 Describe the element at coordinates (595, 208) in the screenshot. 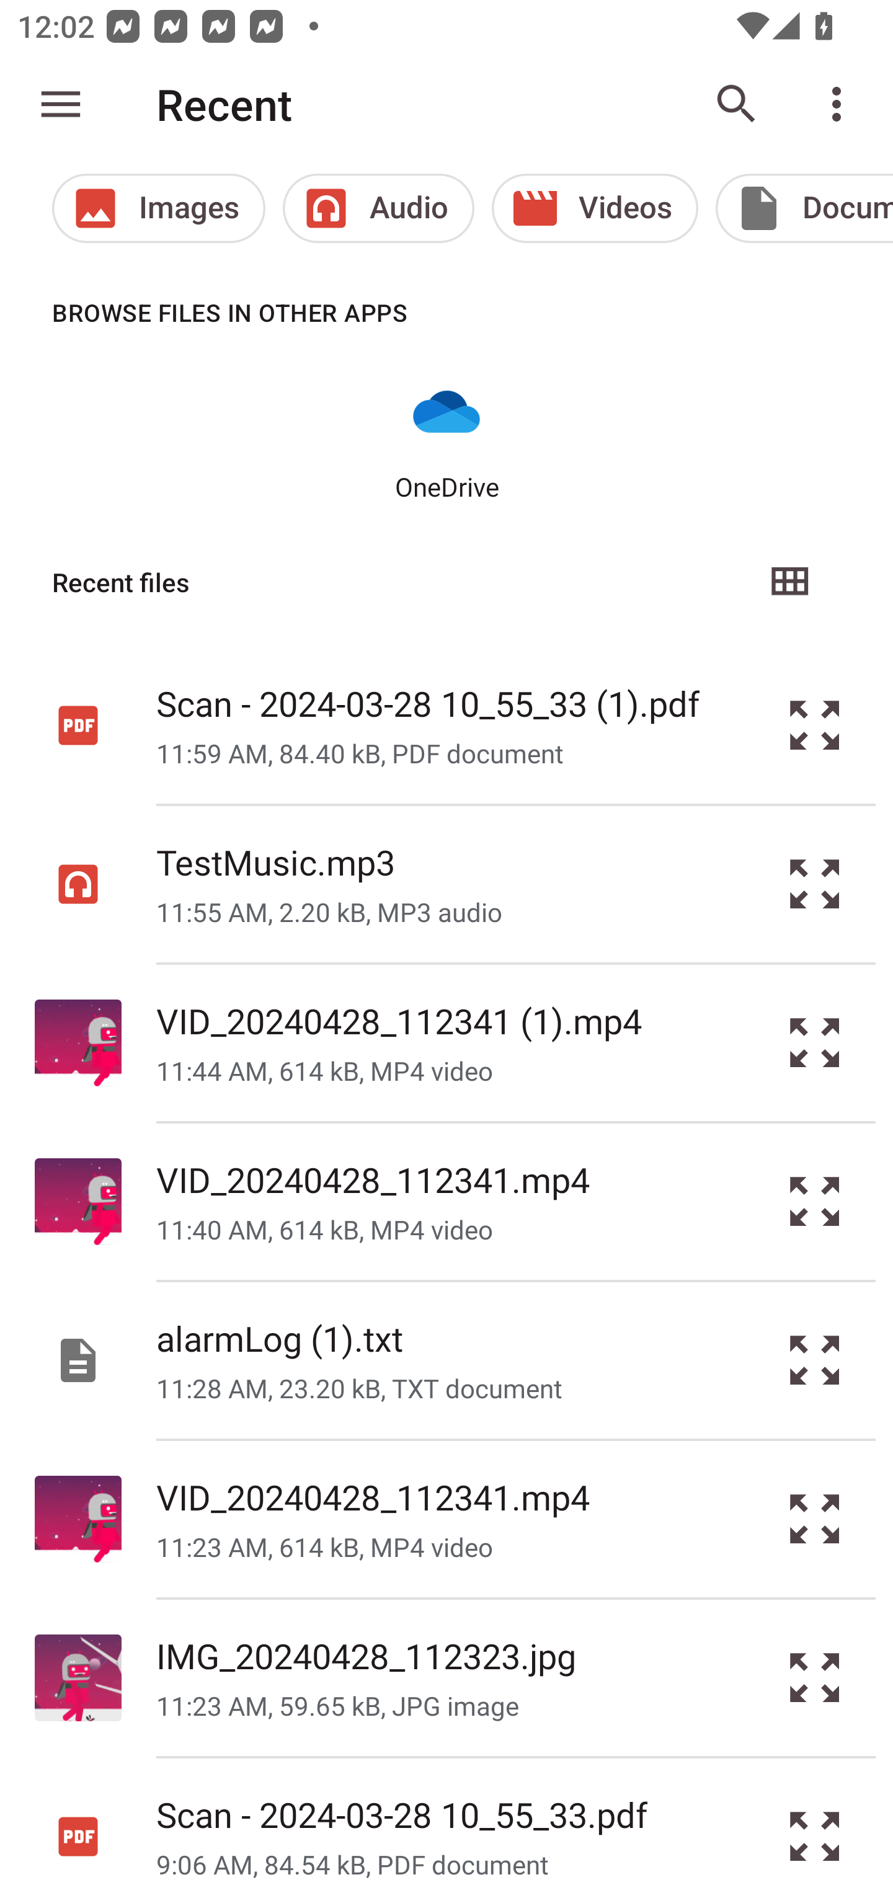

I see `Videos` at that location.